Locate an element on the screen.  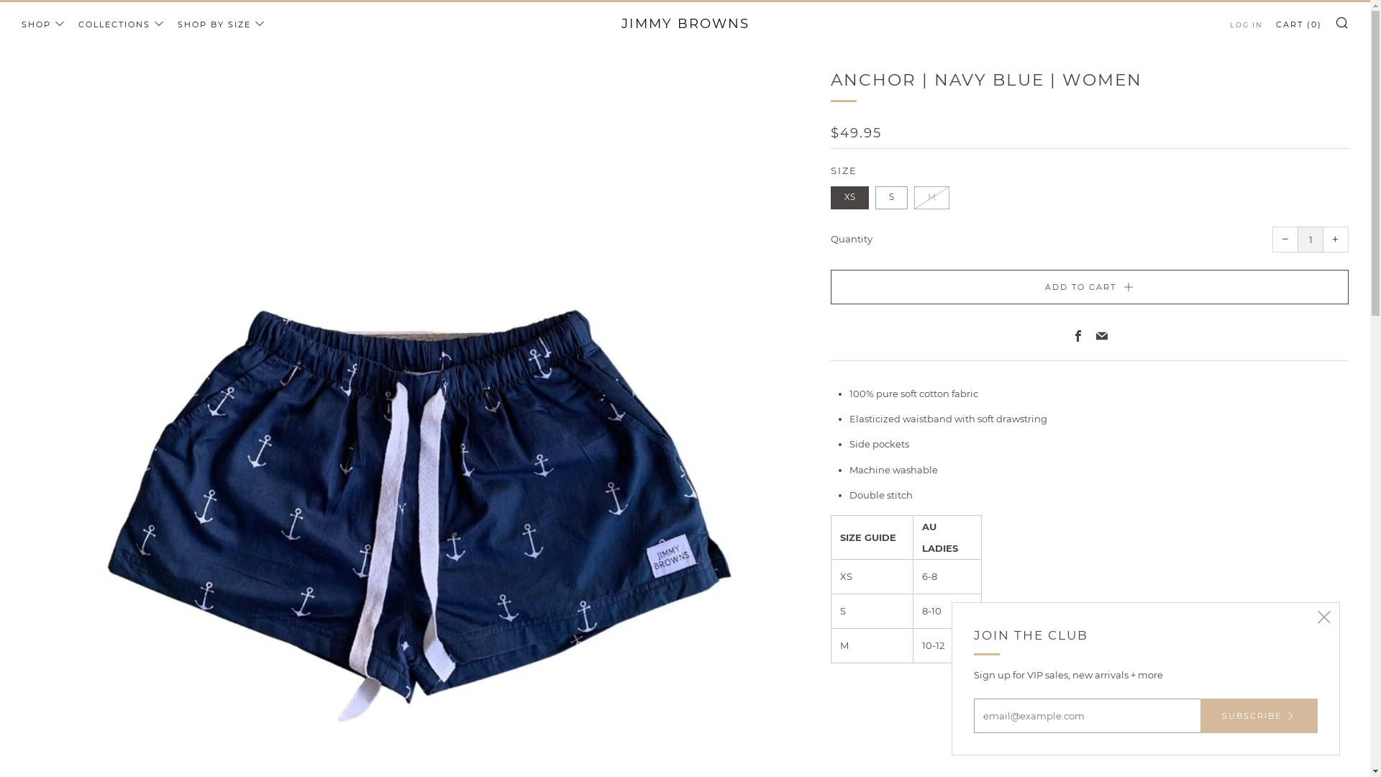
SEARCH is located at coordinates (1342, 22).